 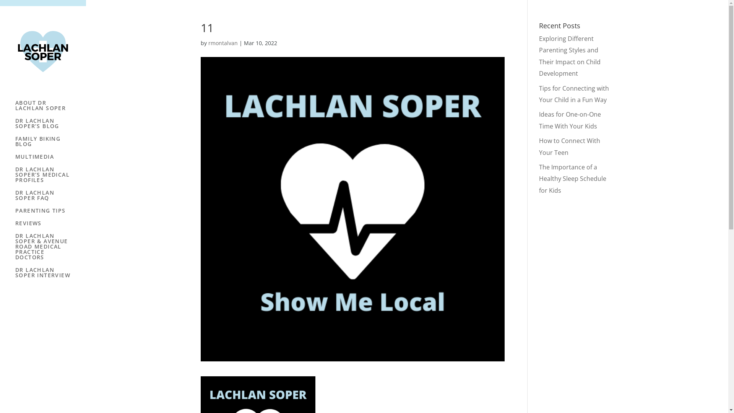 I want to click on DR LACHLAN SOPER FAQ, so click(x=50, y=199).